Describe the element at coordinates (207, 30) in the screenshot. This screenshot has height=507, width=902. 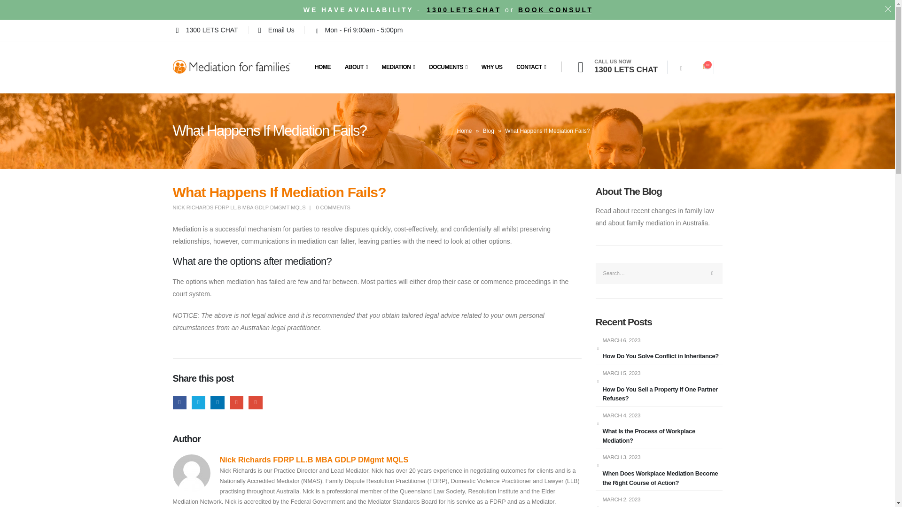
I see `1300 LETS CHAT` at that location.